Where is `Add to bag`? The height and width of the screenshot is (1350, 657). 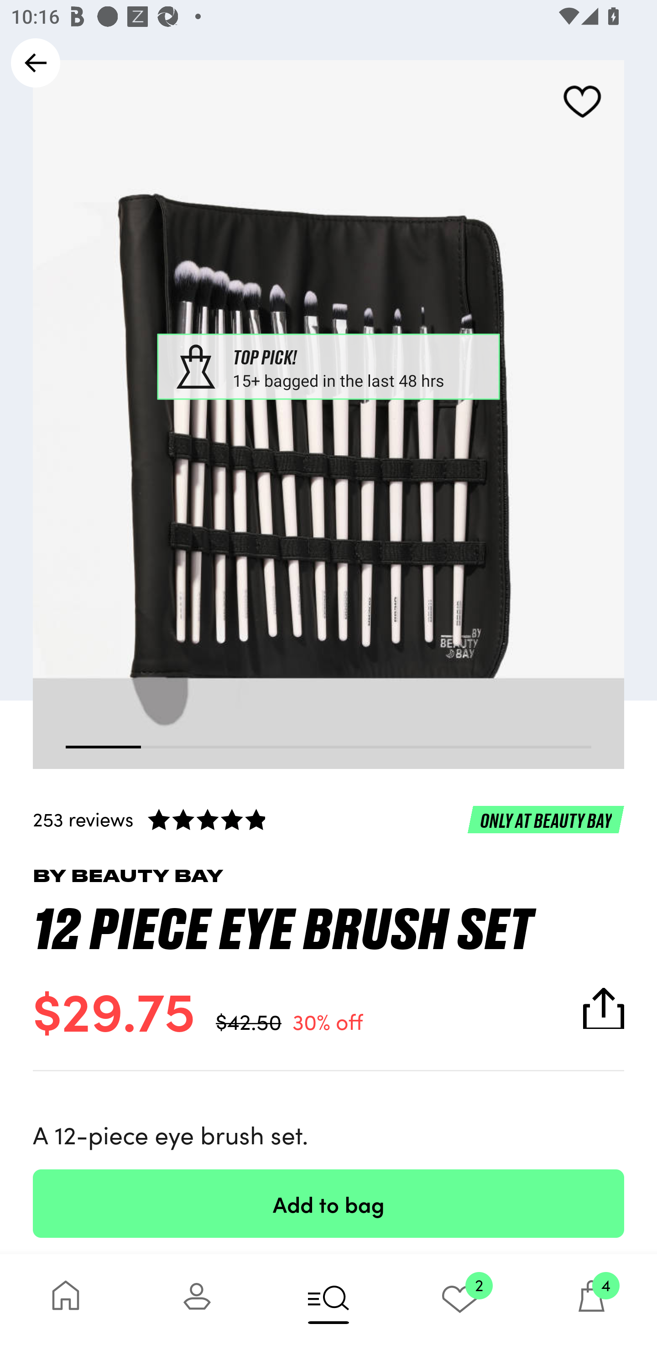 Add to bag is located at coordinates (328, 1203).